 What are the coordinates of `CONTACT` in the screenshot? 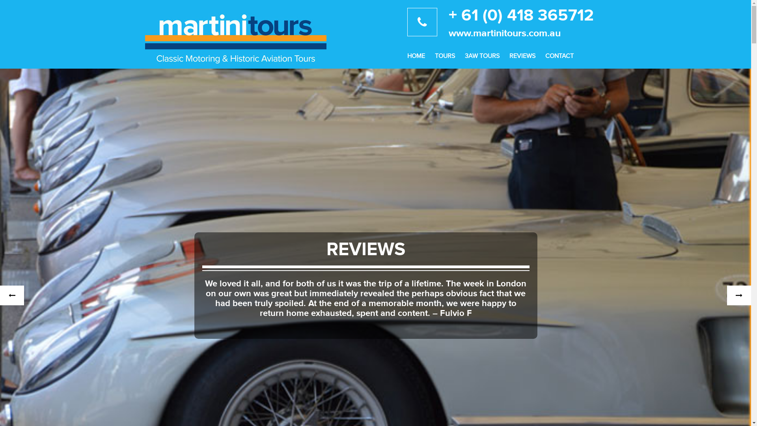 It's located at (557, 59).